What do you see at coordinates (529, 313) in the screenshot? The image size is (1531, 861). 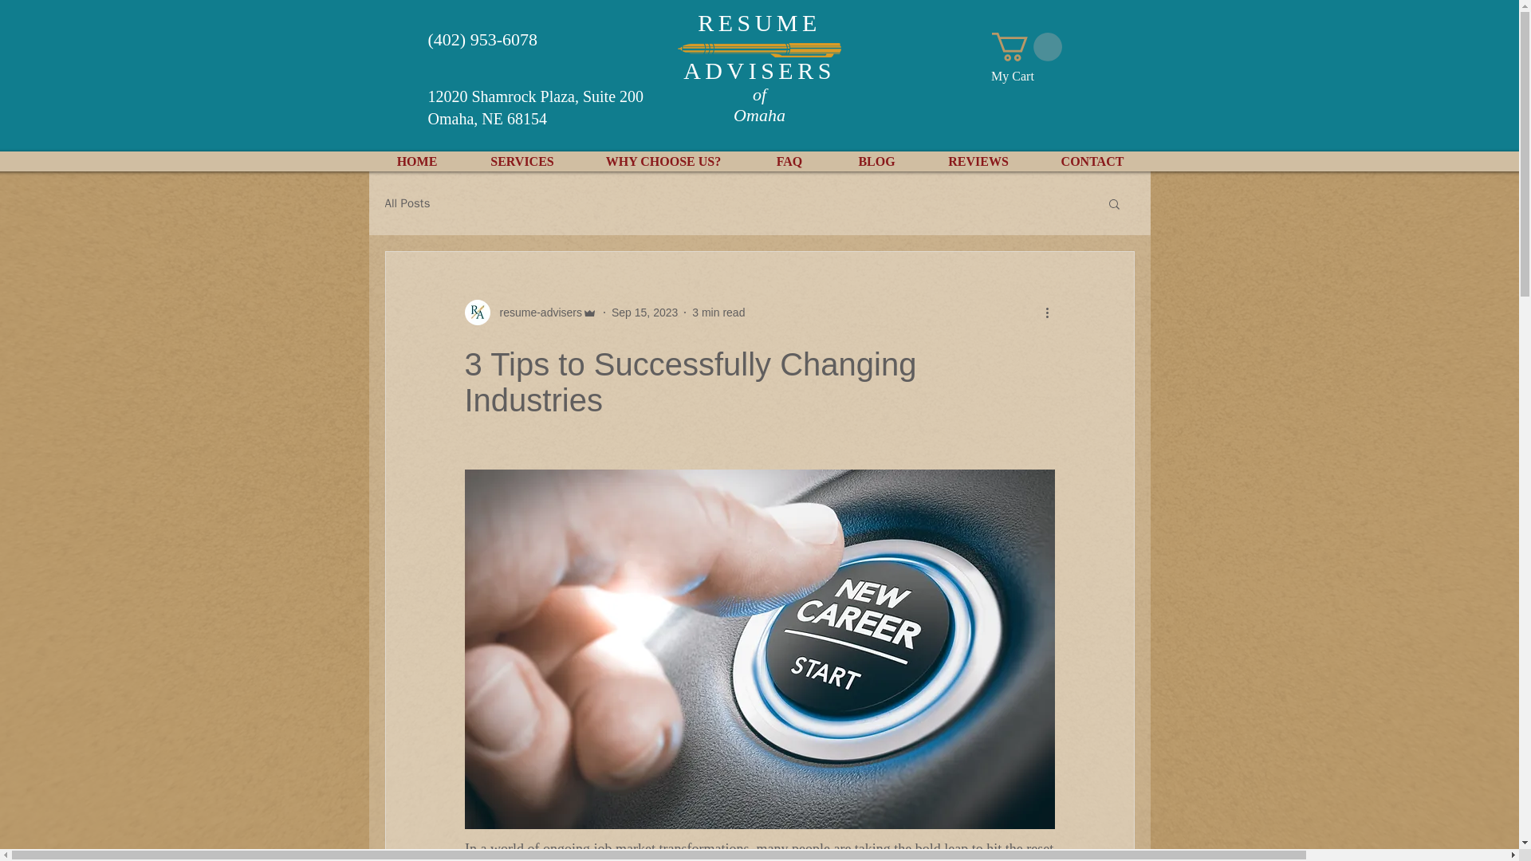 I see `resume-advisers` at bounding box center [529, 313].